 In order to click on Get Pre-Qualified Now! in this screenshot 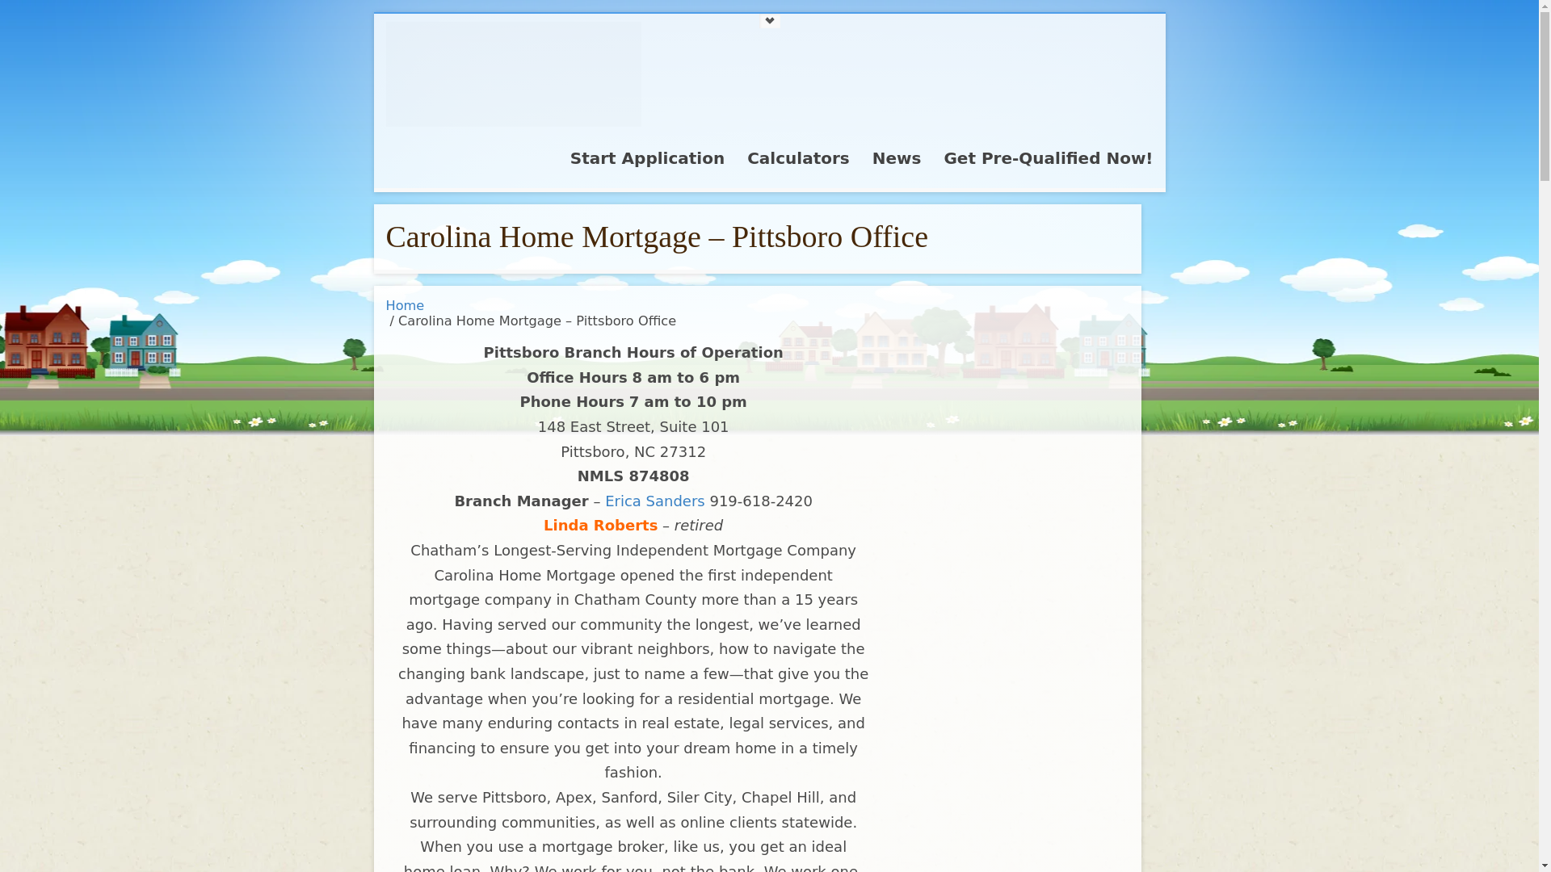, I will do `click(1047, 163)`.